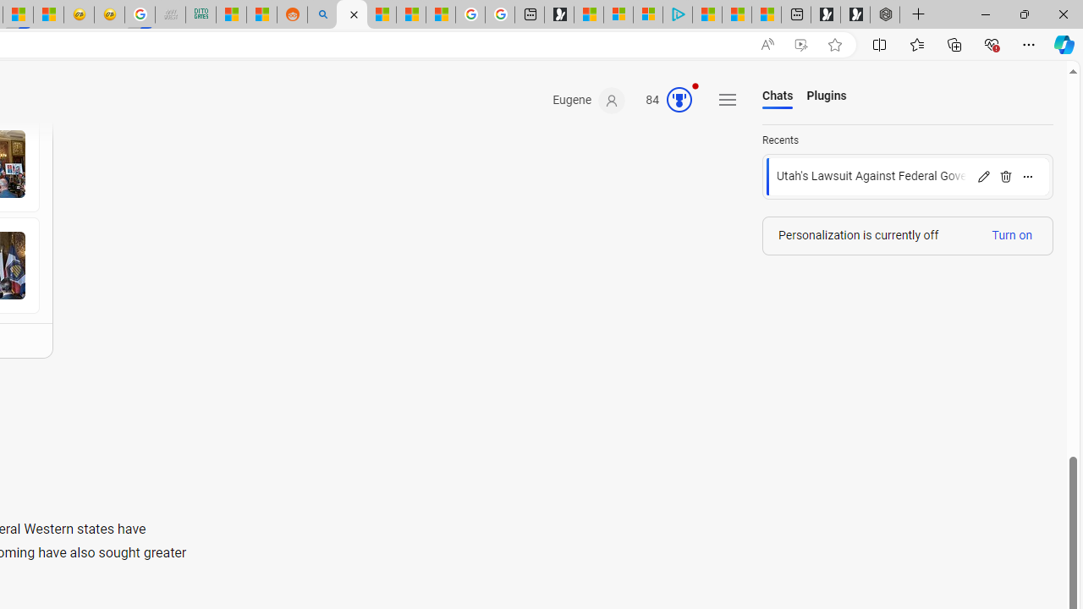 Image resolution: width=1083 pixels, height=609 pixels. I want to click on Plugins, so click(826, 96).